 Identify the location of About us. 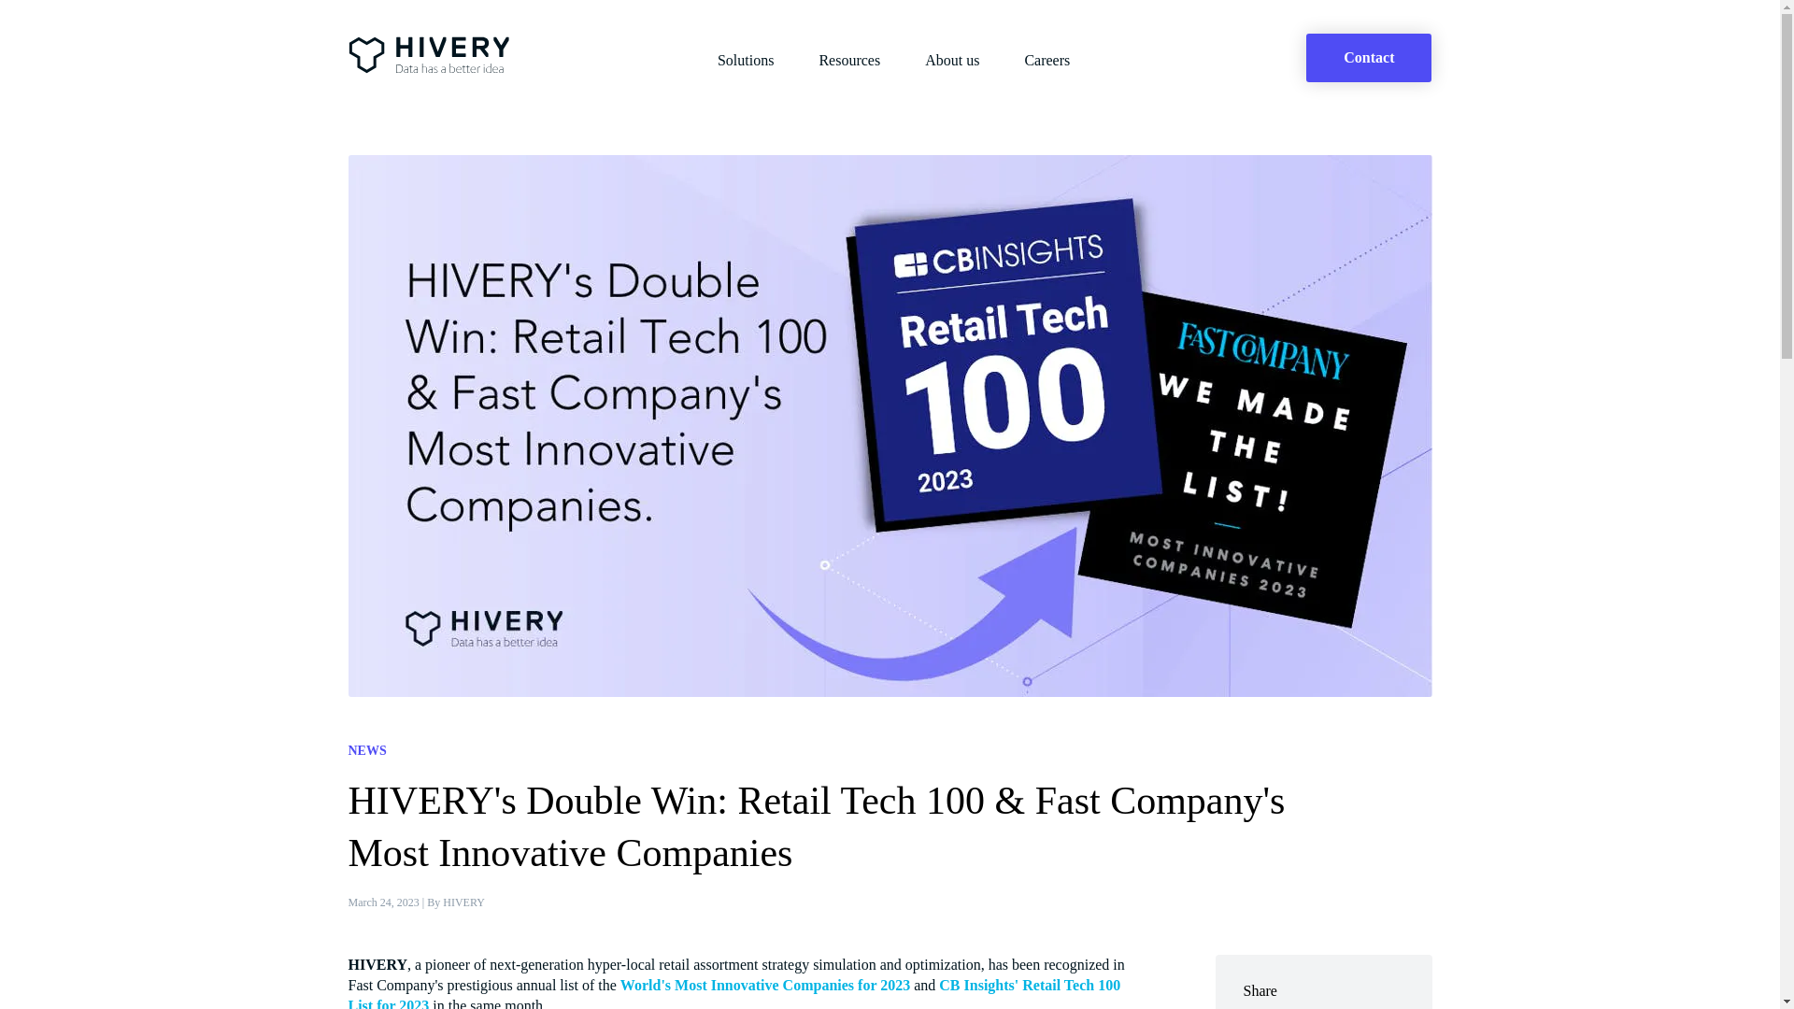
(952, 60).